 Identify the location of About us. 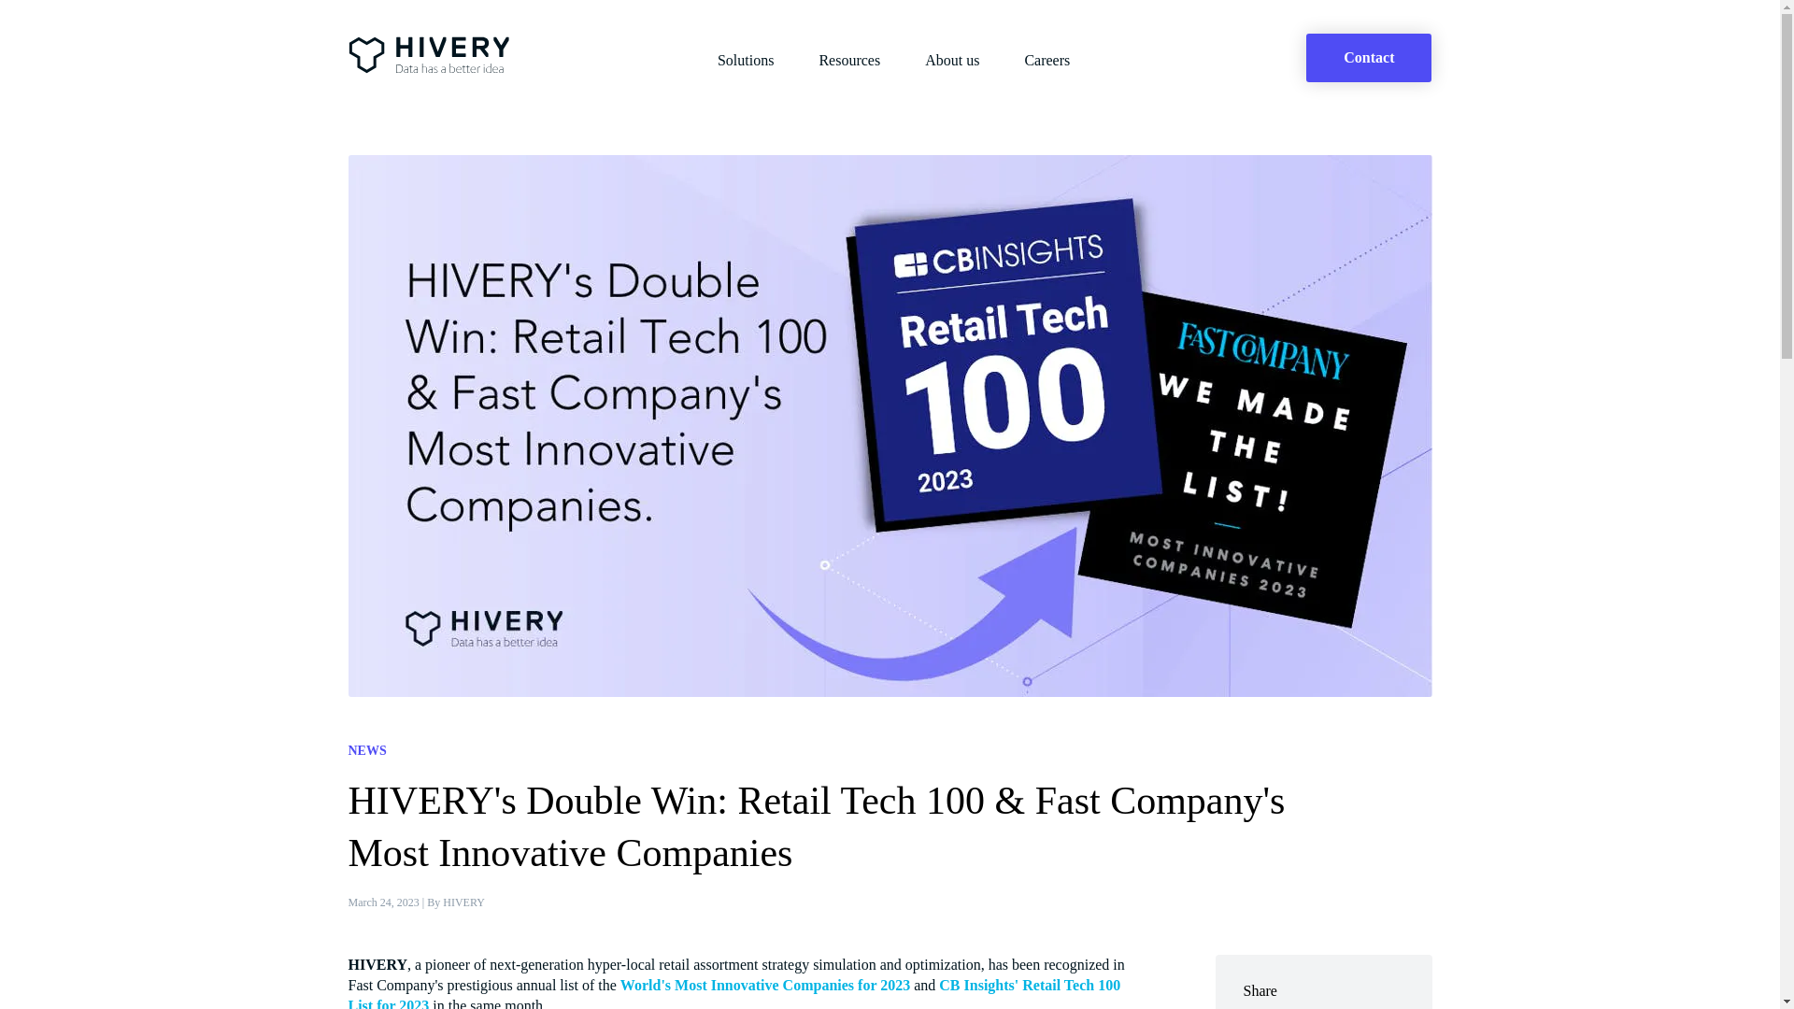
(952, 60).